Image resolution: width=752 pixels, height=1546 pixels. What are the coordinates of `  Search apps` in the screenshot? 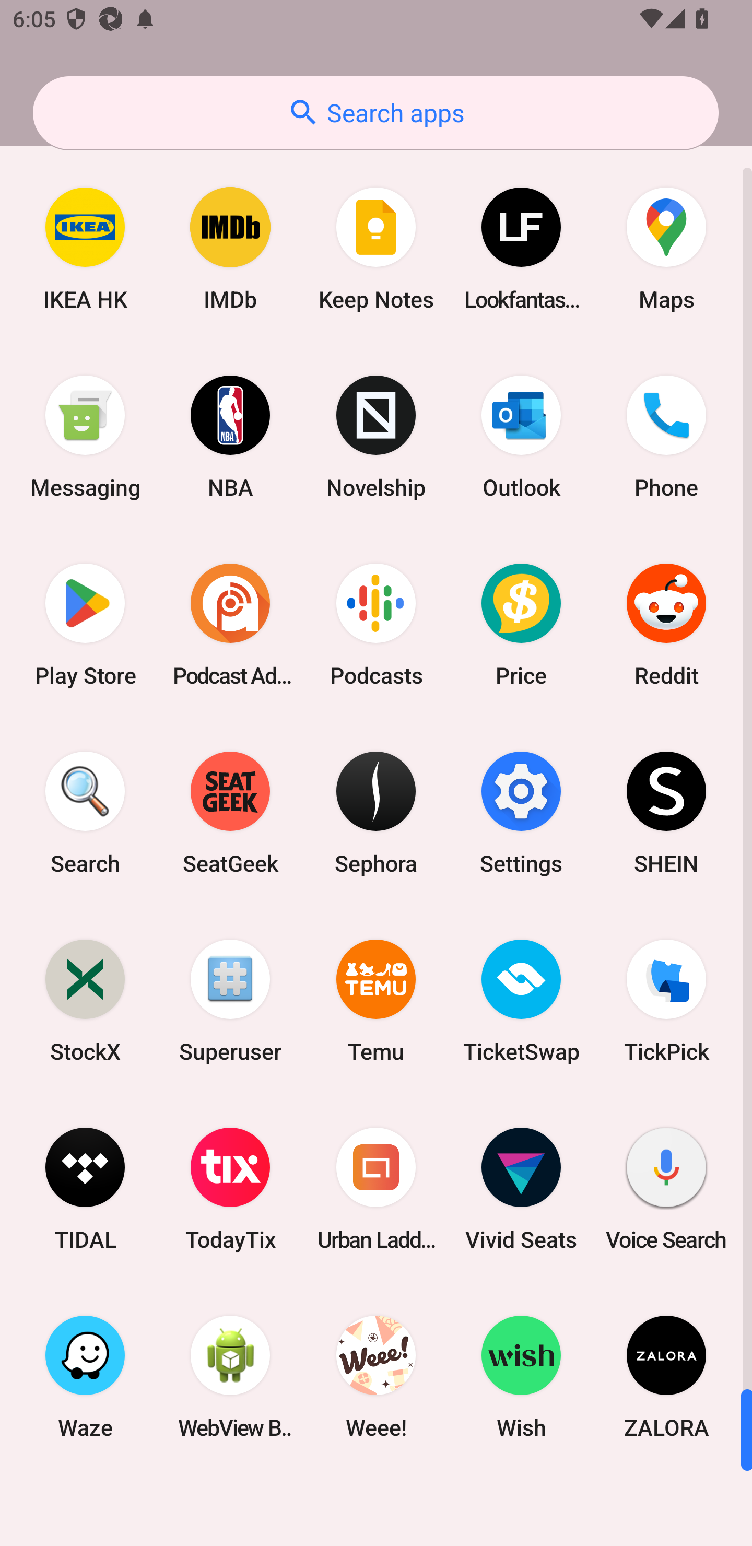 It's located at (375, 113).